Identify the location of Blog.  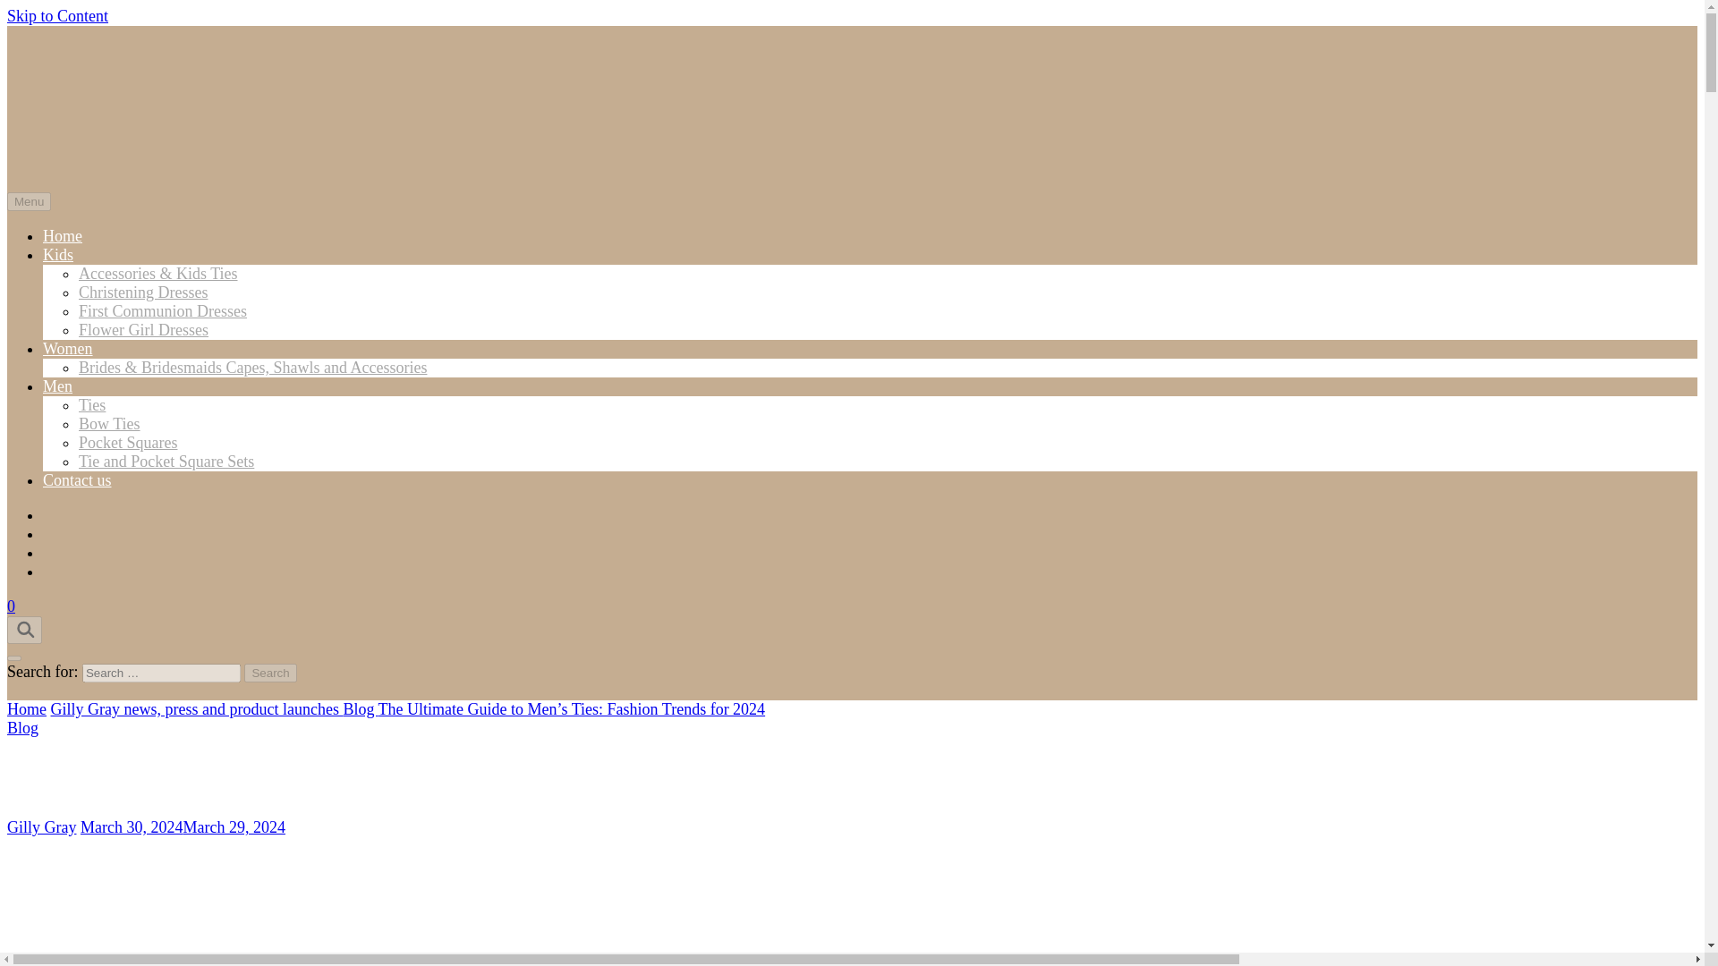
(21, 728).